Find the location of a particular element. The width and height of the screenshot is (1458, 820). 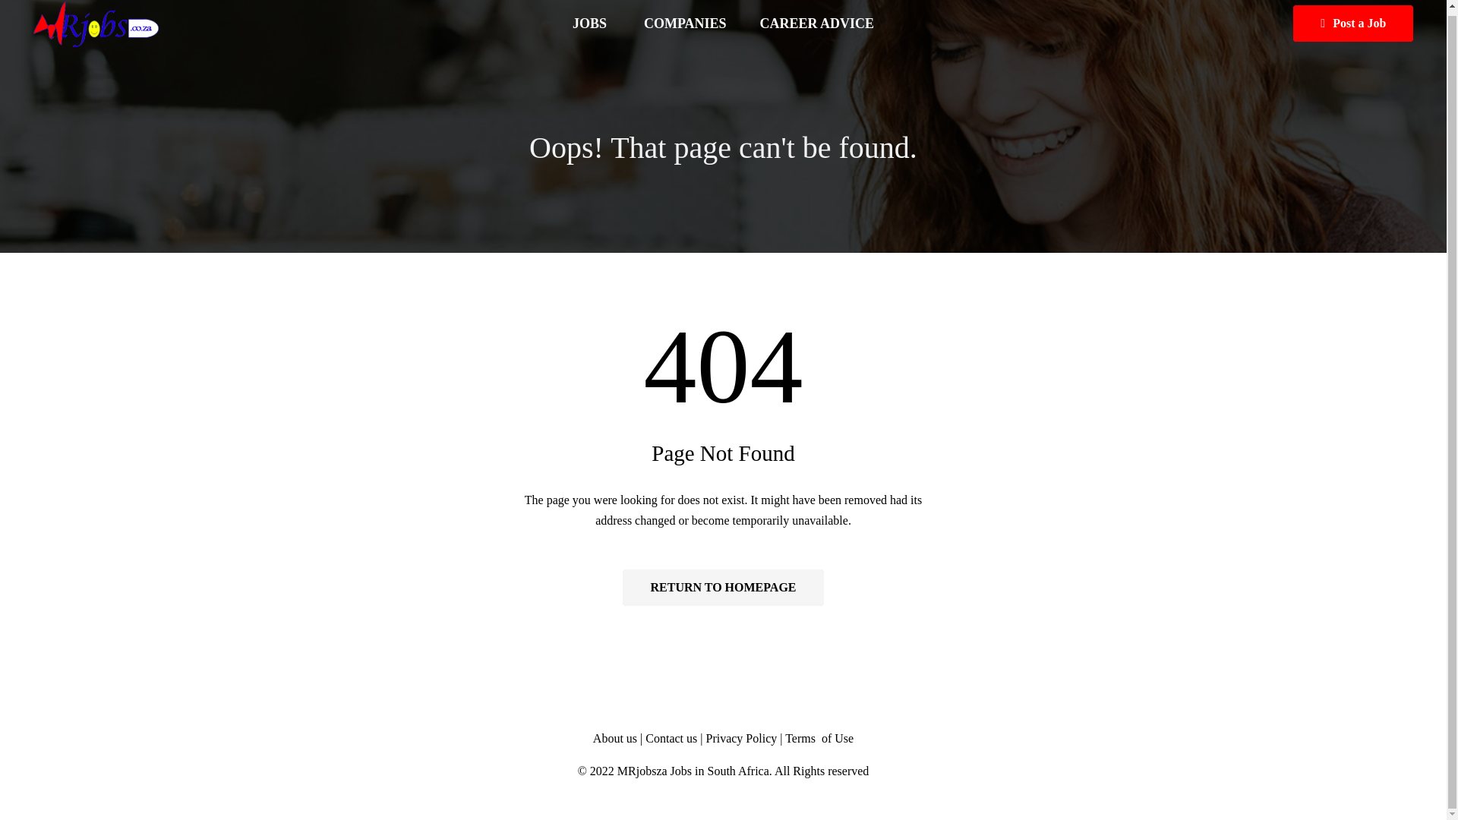

About us is located at coordinates (615, 738).